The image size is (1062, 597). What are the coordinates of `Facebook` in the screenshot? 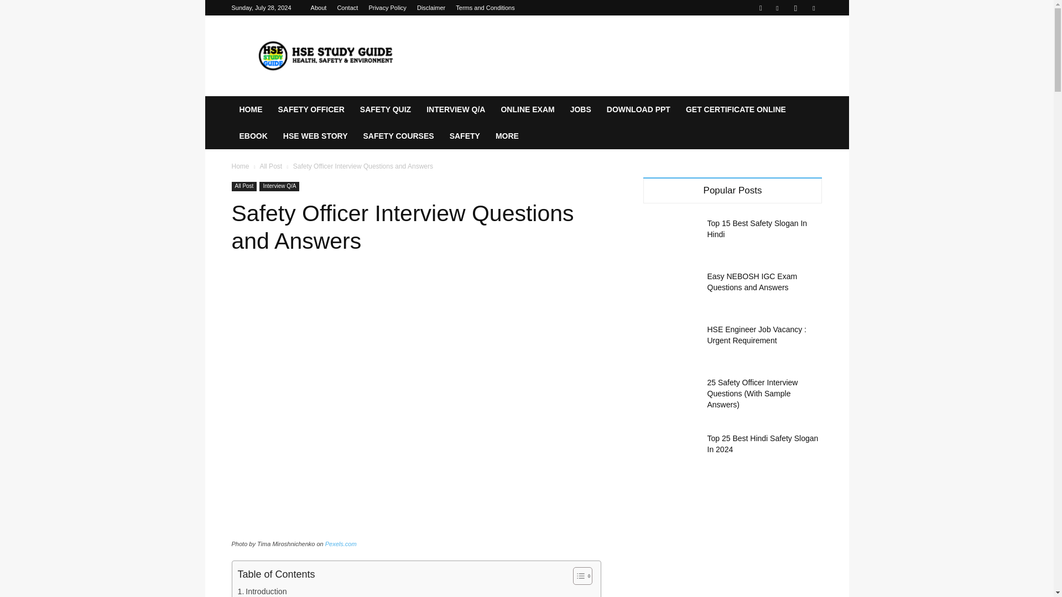 It's located at (777, 8).